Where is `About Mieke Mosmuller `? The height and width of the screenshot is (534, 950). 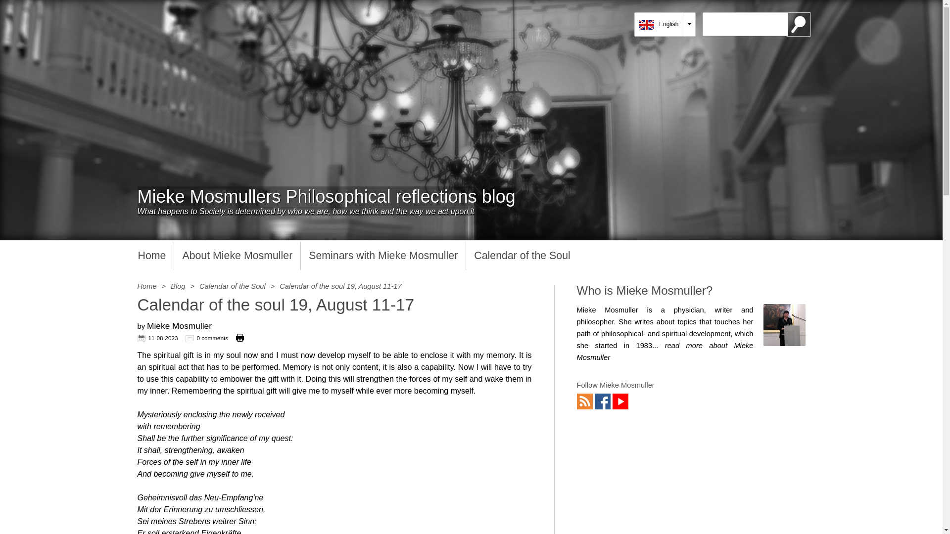
About Mieke Mosmuller  is located at coordinates (237, 256).